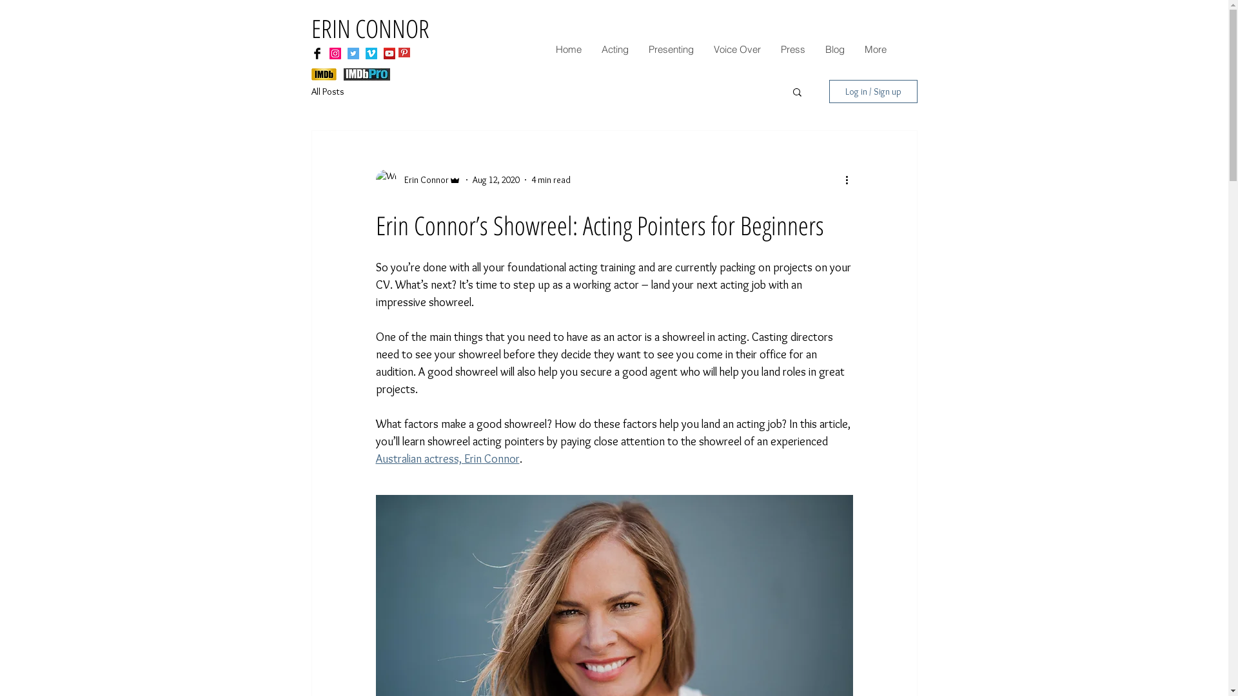 This screenshot has height=696, width=1238. What do you see at coordinates (873, 92) in the screenshot?
I see `Log in / Sign up` at bounding box center [873, 92].